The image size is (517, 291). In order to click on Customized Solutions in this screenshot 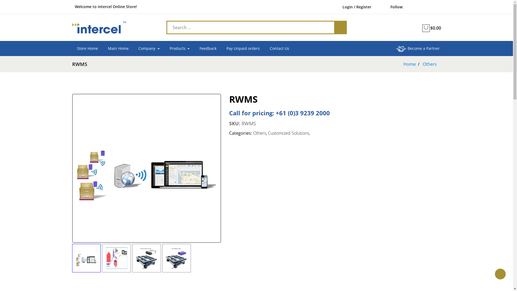, I will do `click(288, 133)`.